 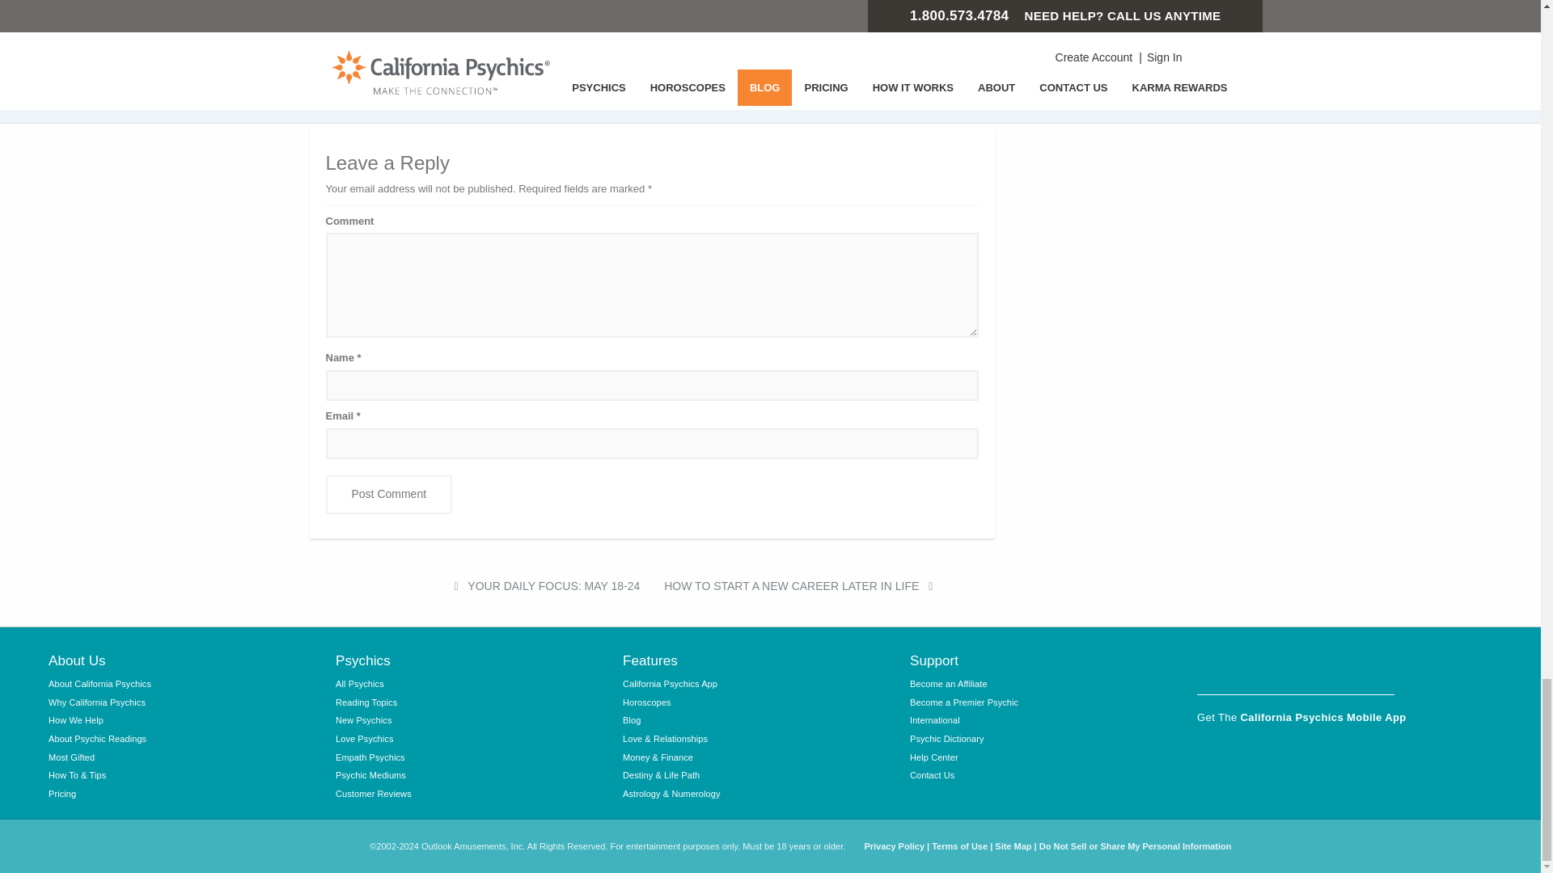 I want to click on Go to YouTube, so click(x=1338, y=668).